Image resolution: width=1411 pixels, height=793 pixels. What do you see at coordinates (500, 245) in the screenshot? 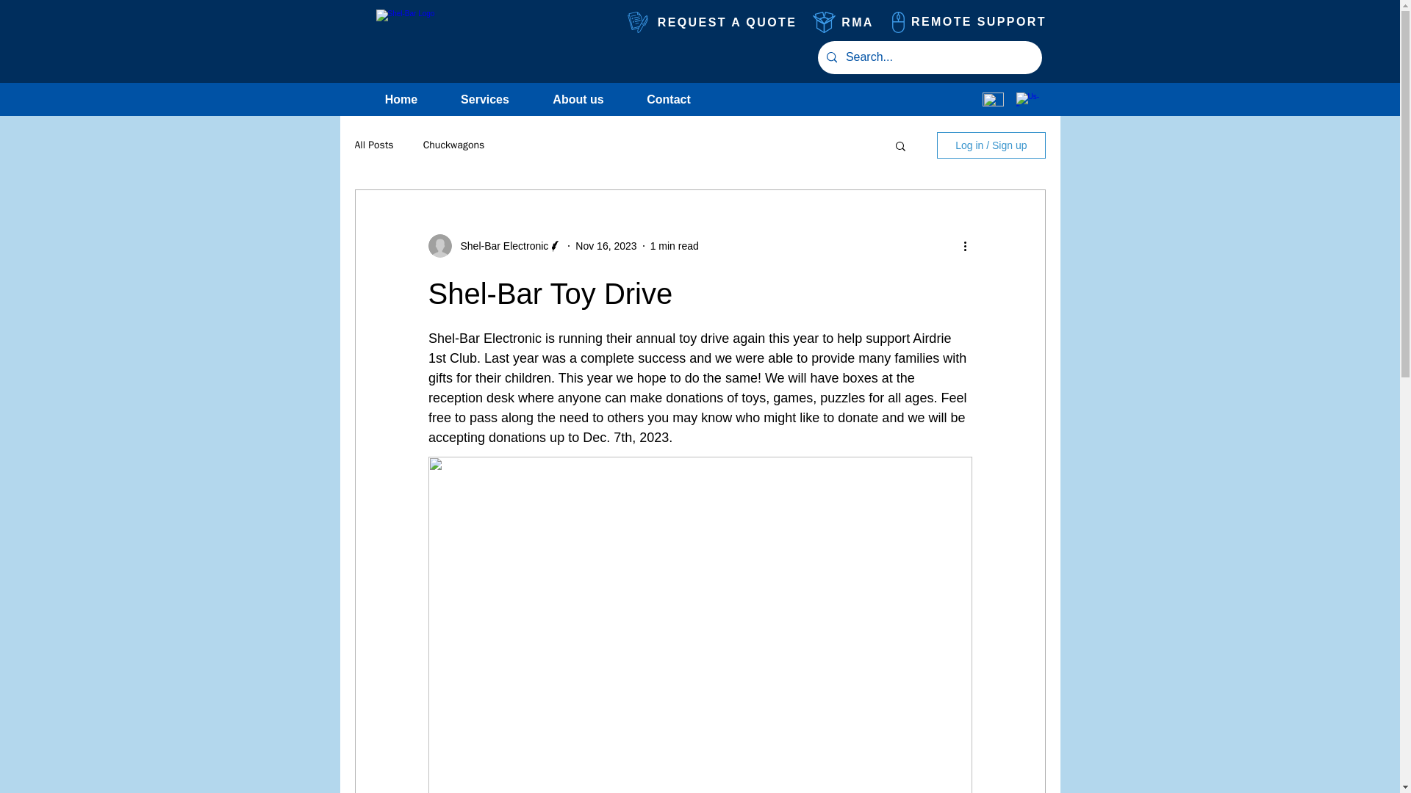
I see ` Shel-Bar Electronic` at bounding box center [500, 245].